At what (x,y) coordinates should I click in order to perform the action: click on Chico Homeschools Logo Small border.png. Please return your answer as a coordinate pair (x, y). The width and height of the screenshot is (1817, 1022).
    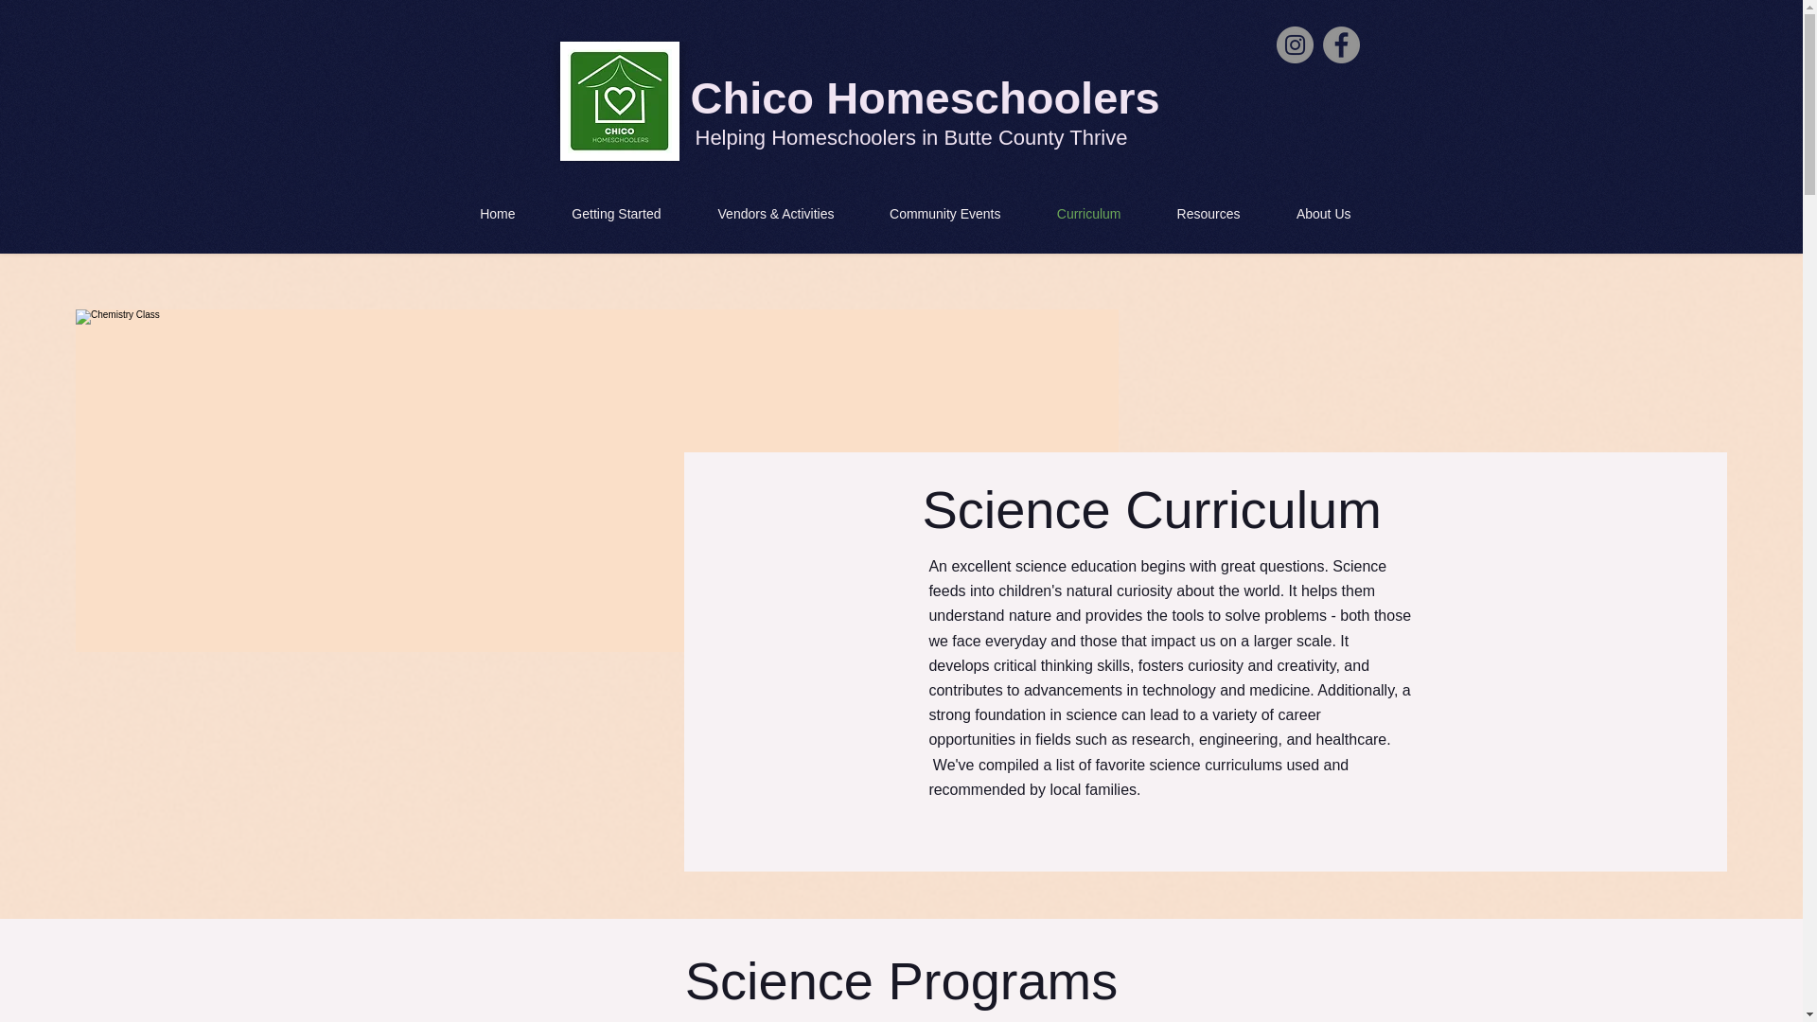
    Looking at the image, I should click on (619, 100).